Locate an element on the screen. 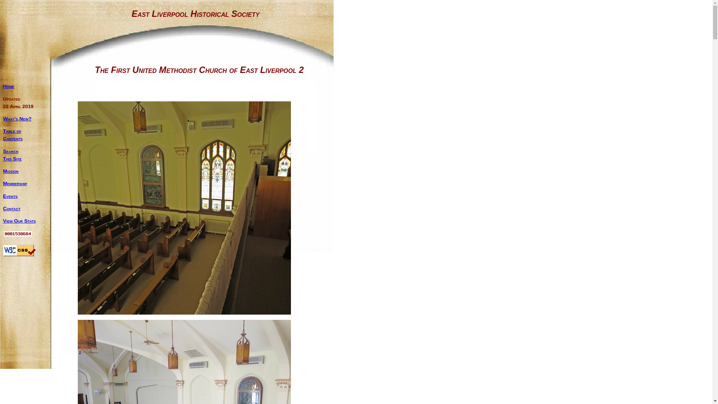 The height and width of the screenshot is (404, 718). Membership is located at coordinates (13, 135).